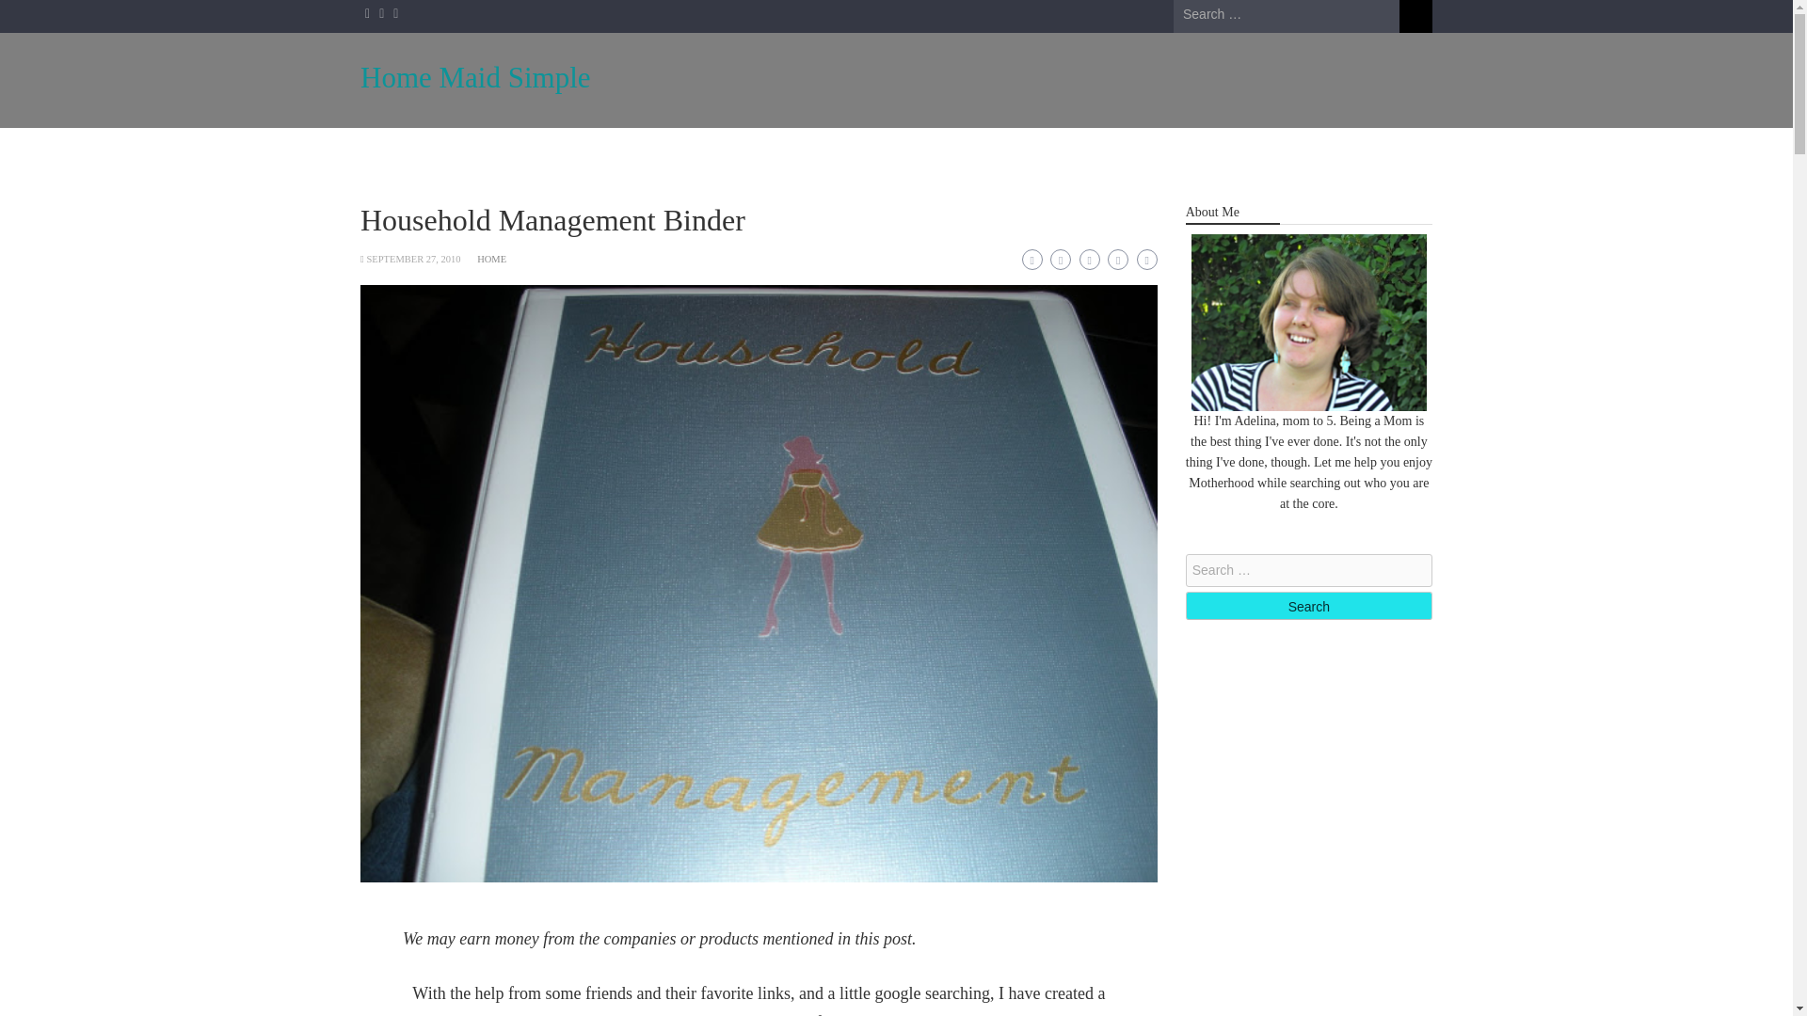 The image size is (1807, 1016). Describe the element at coordinates (1286, 15) in the screenshot. I see `Search for:` at that location.